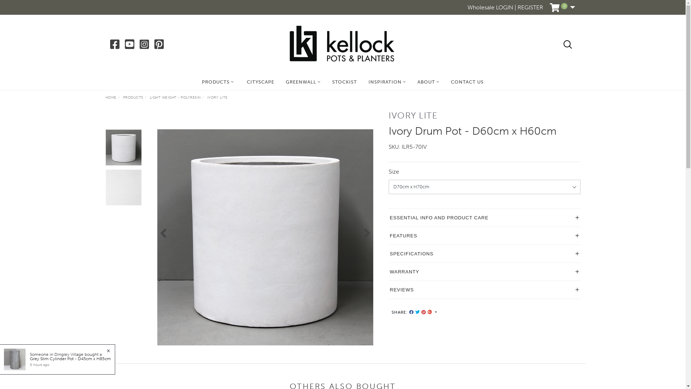 This screenshot has width=691, height=389. Describe the element at coordinates (484, 254) in the screenshot. I see `SPECIFICATIONS` at that location.